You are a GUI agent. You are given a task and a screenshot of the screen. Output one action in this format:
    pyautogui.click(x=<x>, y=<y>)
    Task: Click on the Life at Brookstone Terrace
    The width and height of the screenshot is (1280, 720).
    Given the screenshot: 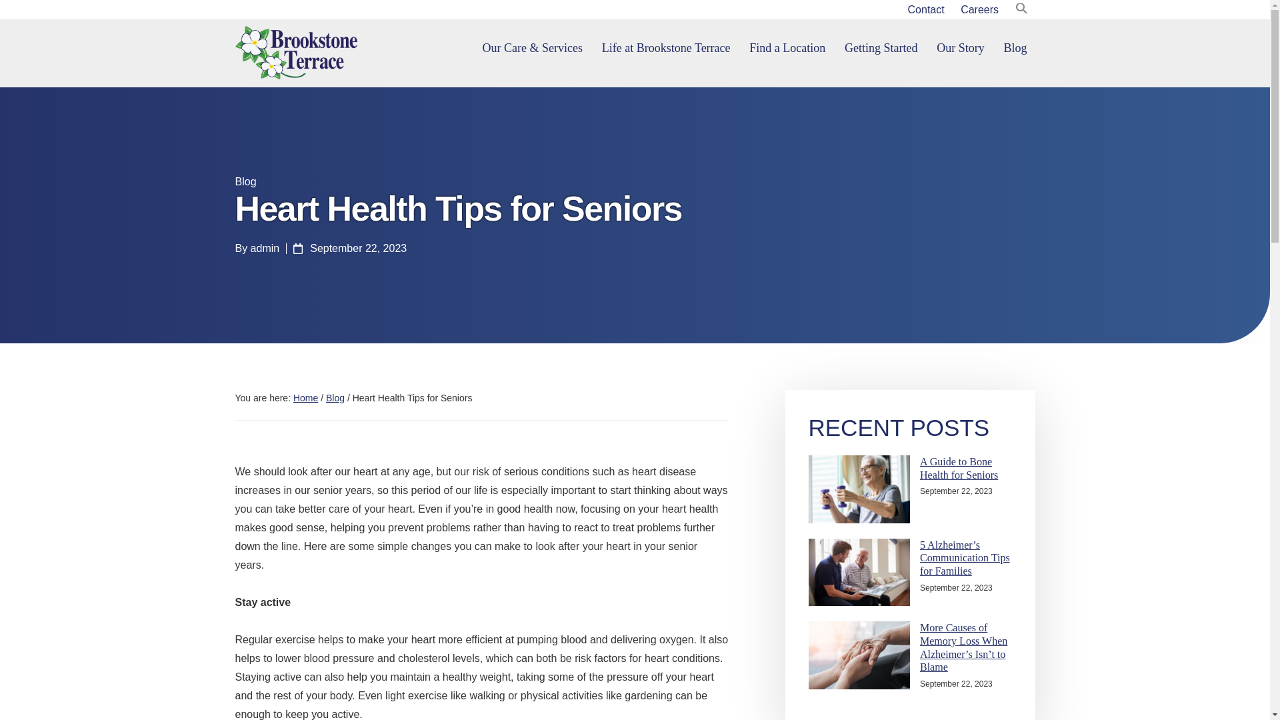 What is the action you would take?
    pyautogui.click(x=665, y=48)
    